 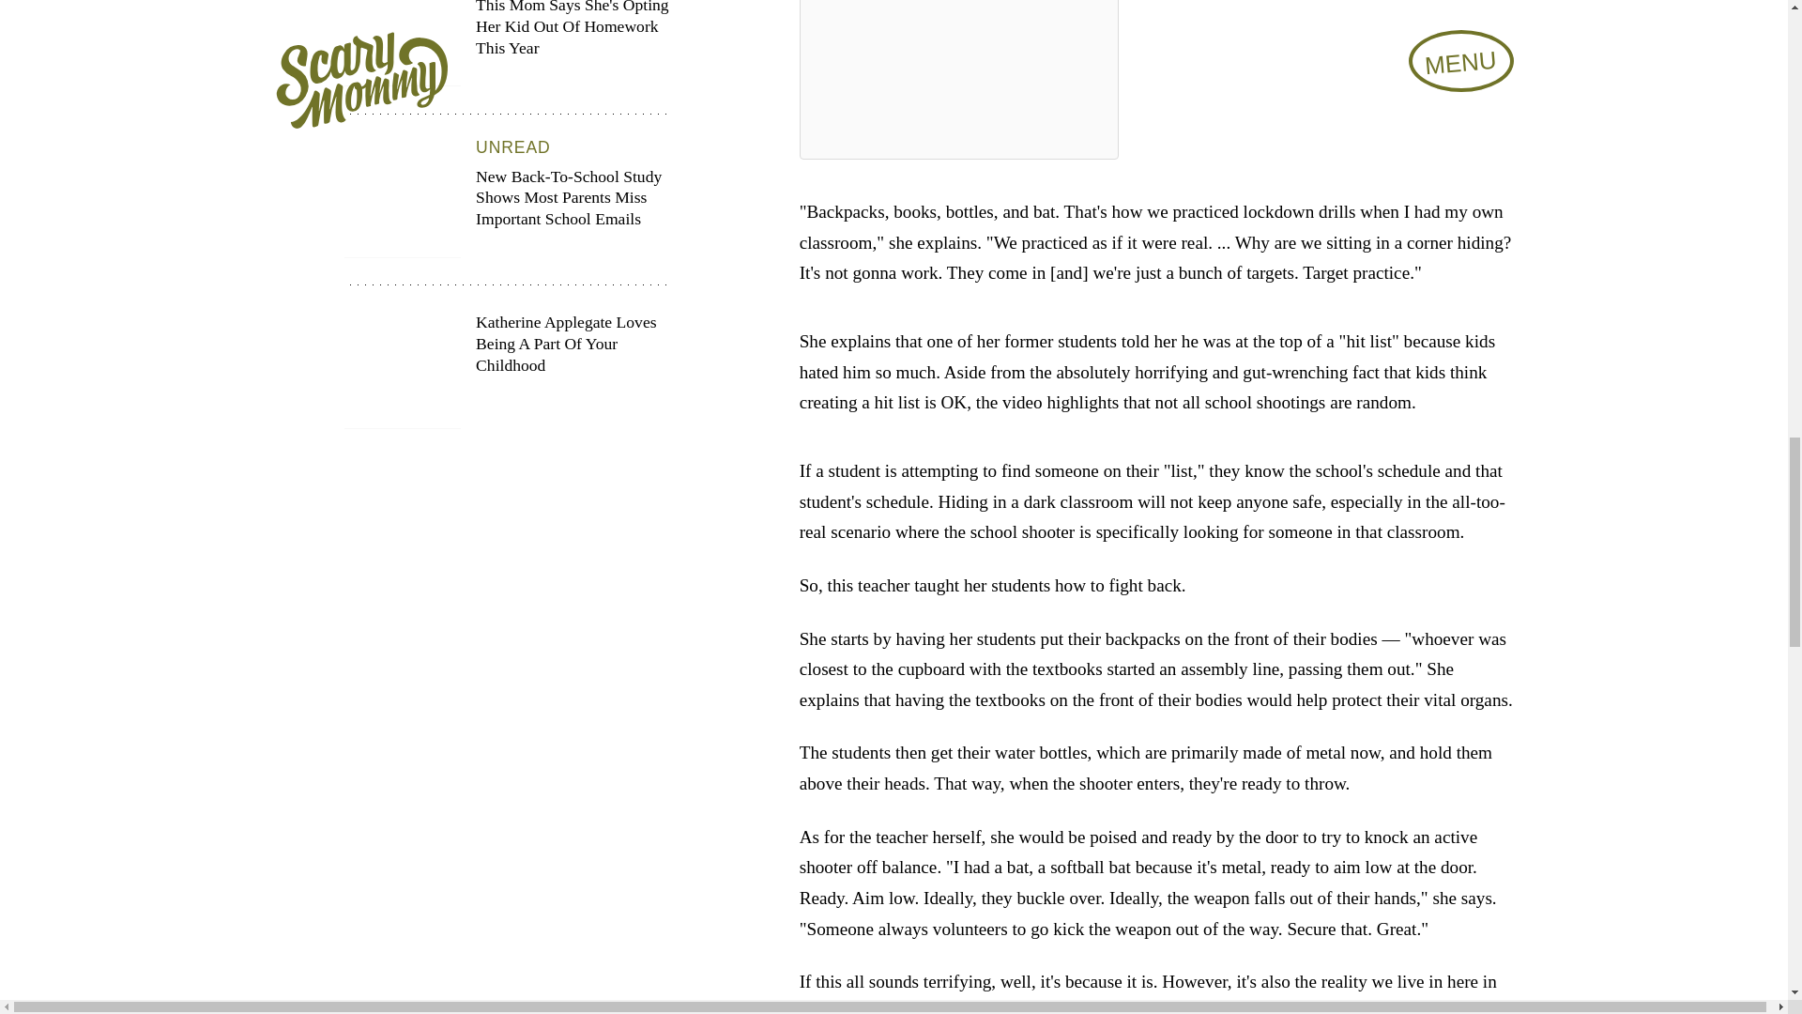 What do you see at coordinates (508, 370) in the screenshot?
I see `Katherine Applegate Loves Being A Part Of Your Childhood` at bounding box center [508, 370].